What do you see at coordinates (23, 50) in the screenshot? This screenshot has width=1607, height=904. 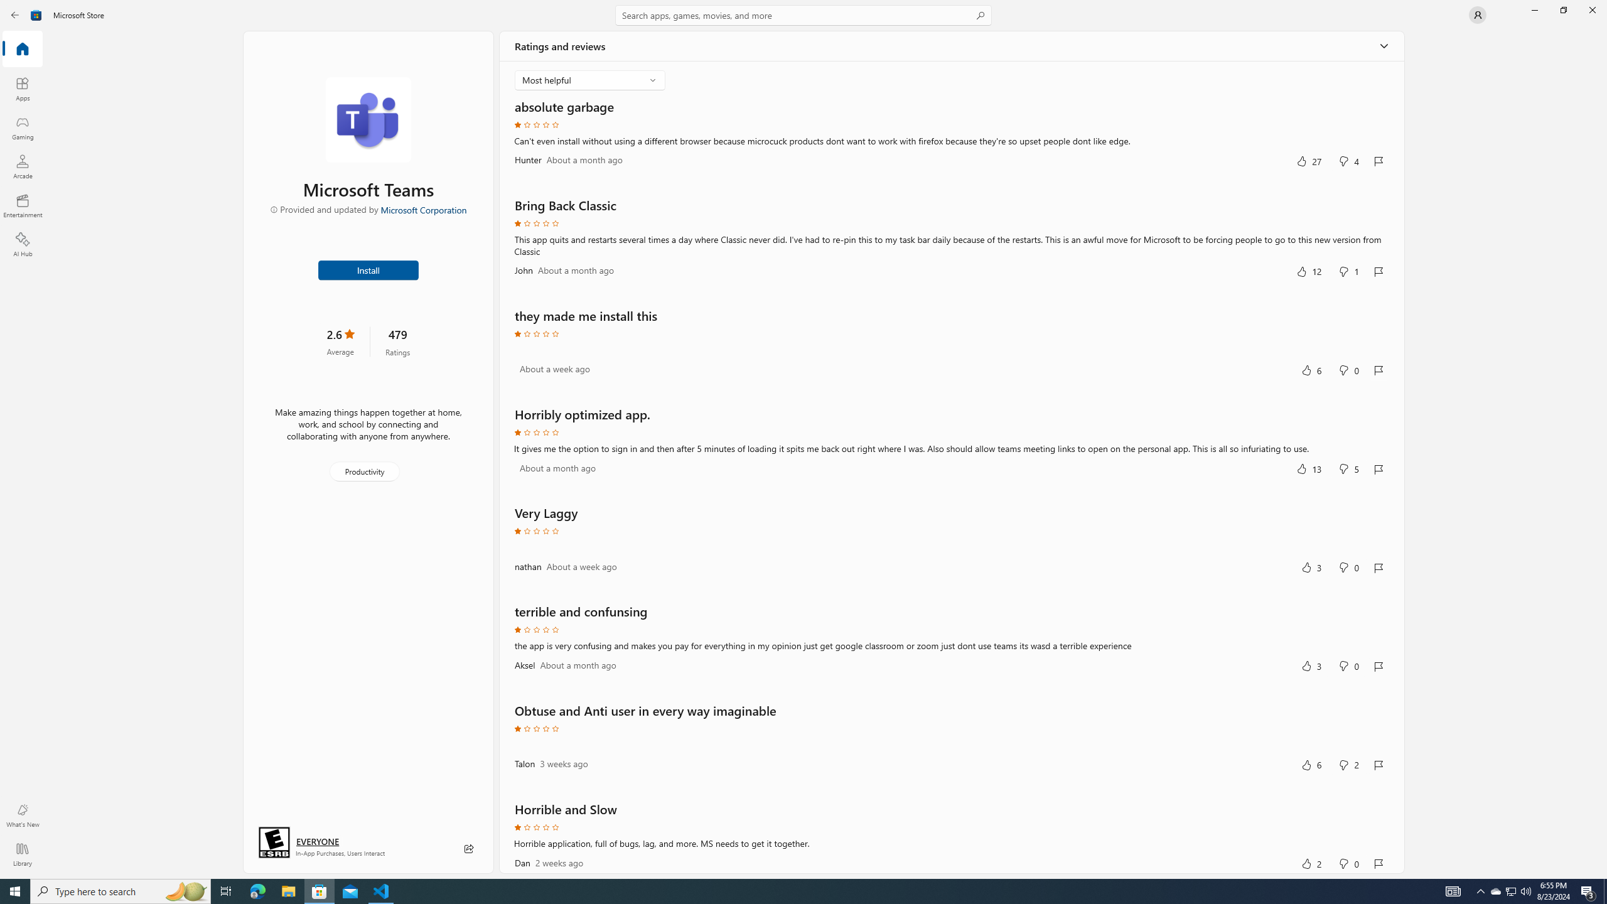 I see `Home` at bounding box center [23, 50].